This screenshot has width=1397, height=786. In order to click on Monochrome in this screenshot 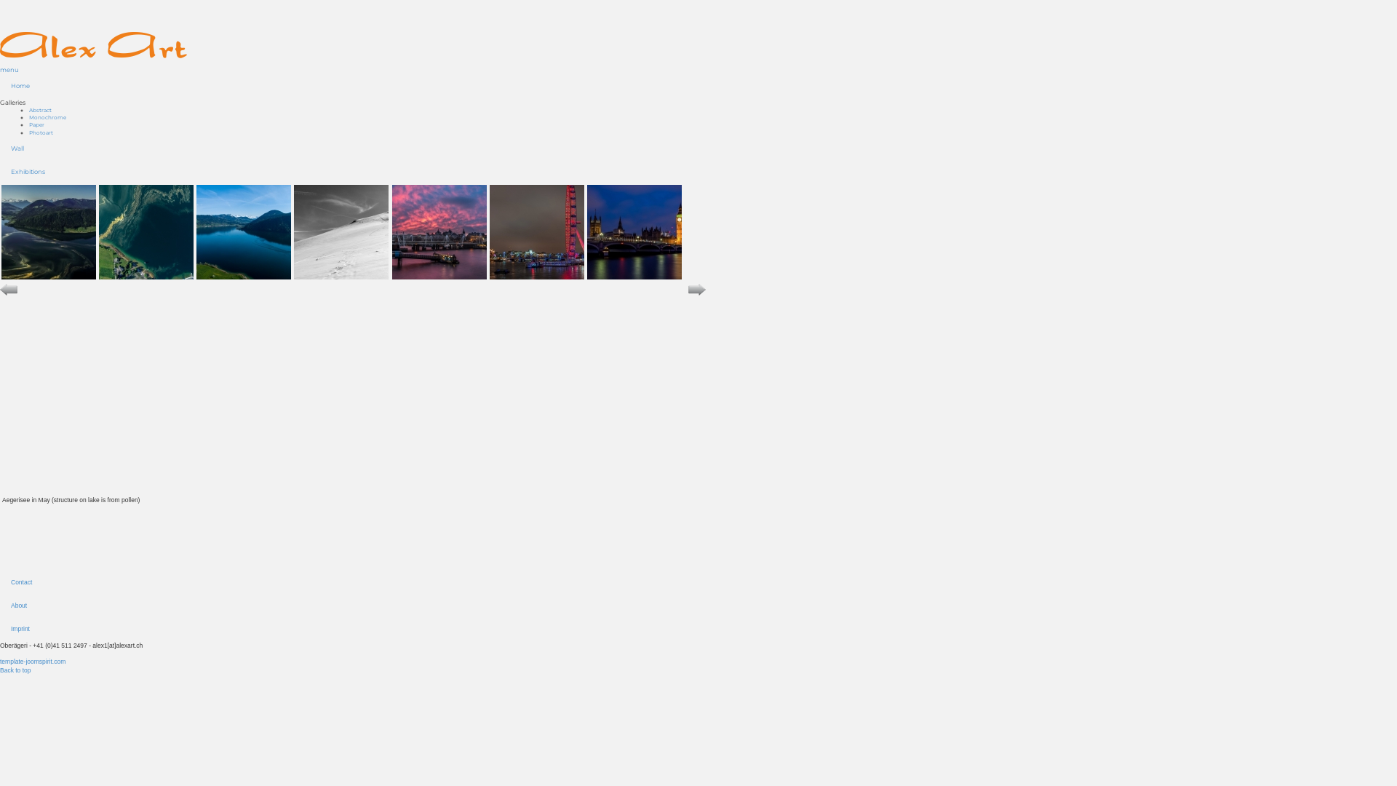, I will do `click(48, 118)`.